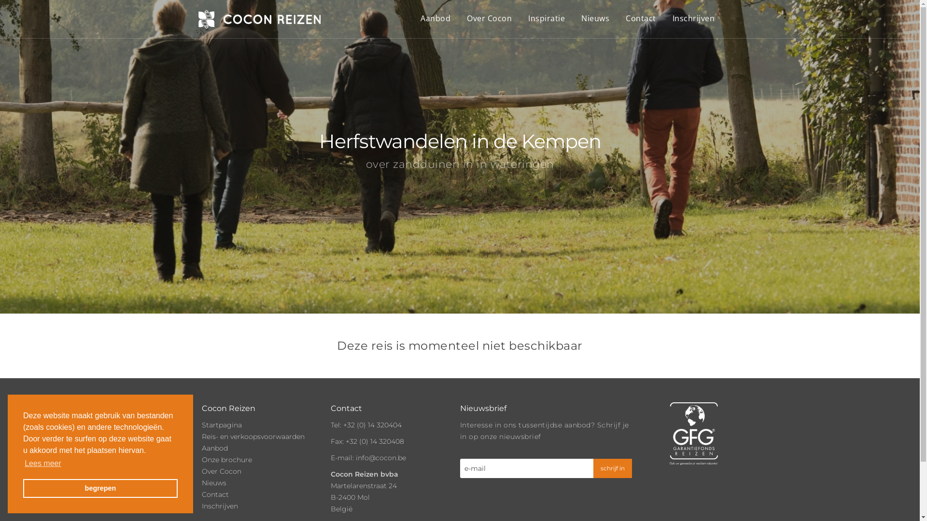  Describe the element at coordinates (435, 18) in the screenshot. I see `Aanbod` at that location.